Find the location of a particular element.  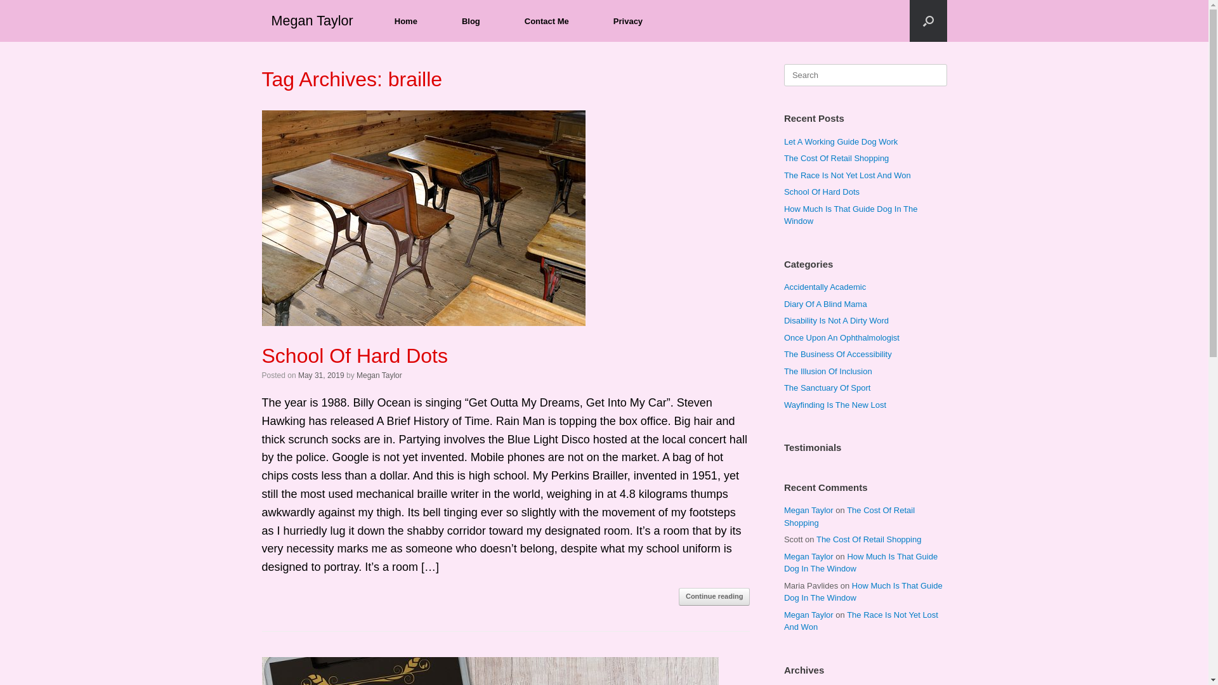

Megan Taylor is located at coordinates (809, 615).